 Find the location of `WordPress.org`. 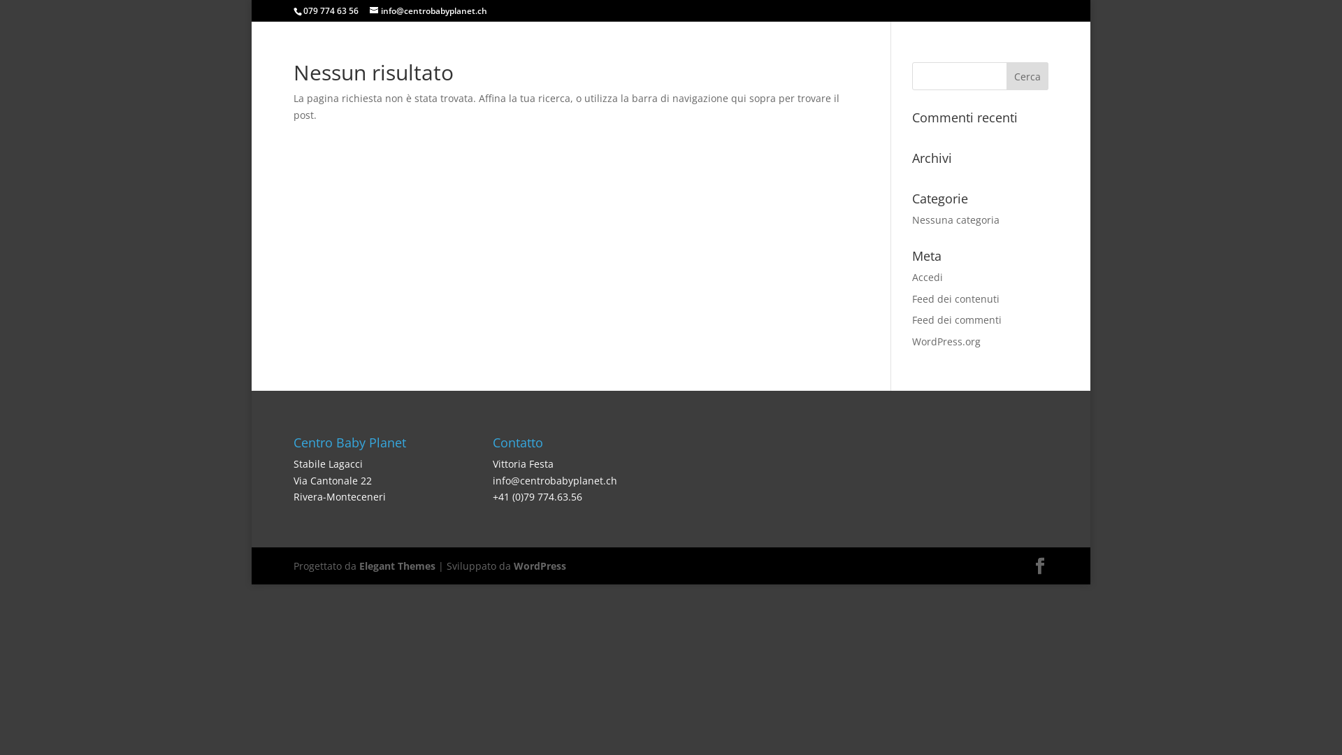

WordPress.org is located at coordinates (946, 341).